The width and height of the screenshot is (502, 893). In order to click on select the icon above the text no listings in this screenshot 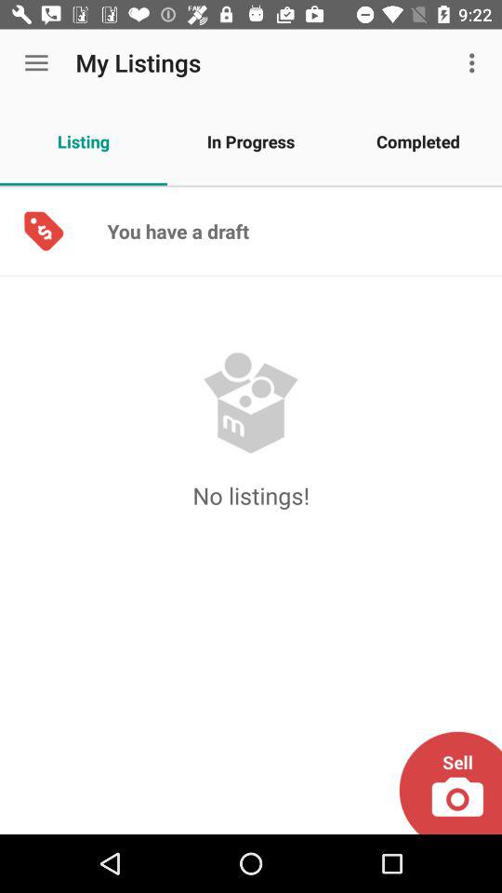, I will do `click(251, 403)`.